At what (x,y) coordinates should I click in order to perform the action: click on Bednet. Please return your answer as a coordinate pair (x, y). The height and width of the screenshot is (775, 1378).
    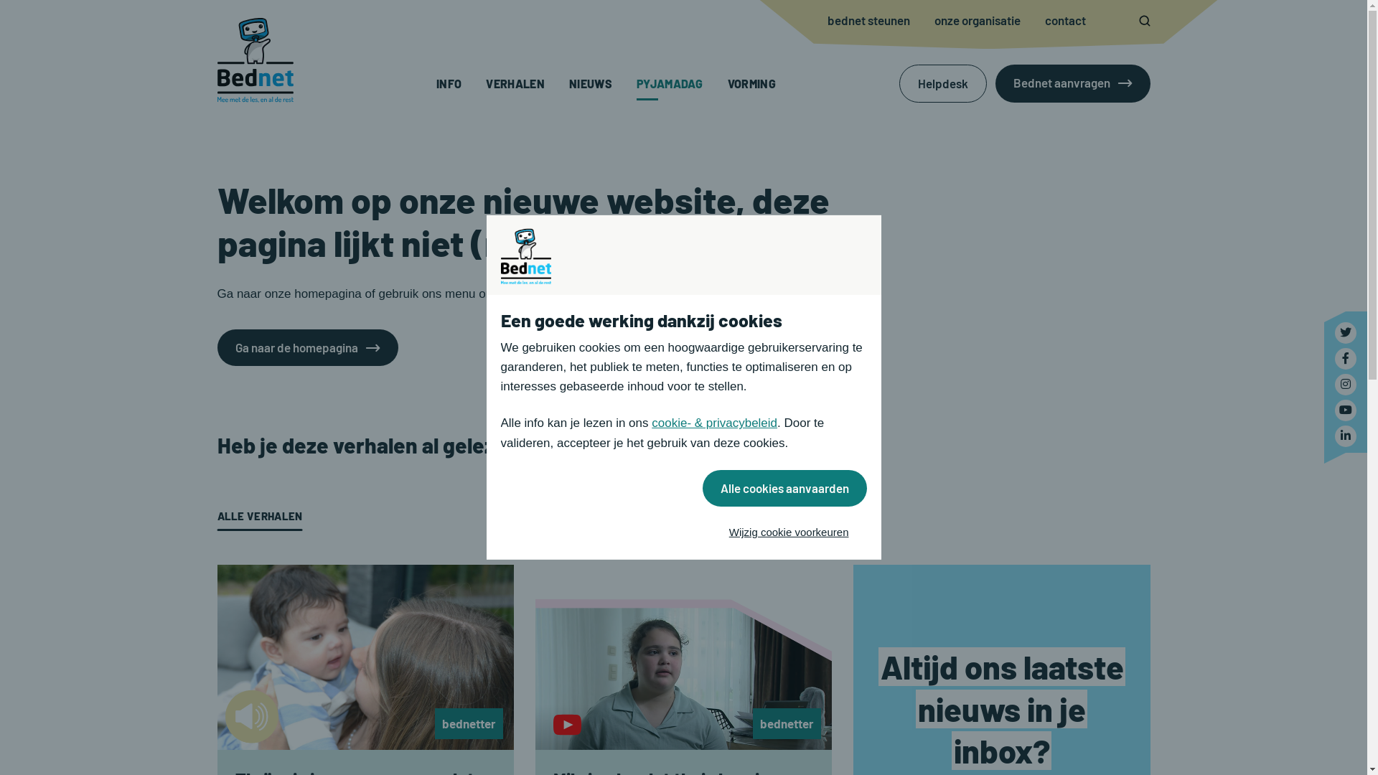
    Looking at the image, I should click on (1346, 410).